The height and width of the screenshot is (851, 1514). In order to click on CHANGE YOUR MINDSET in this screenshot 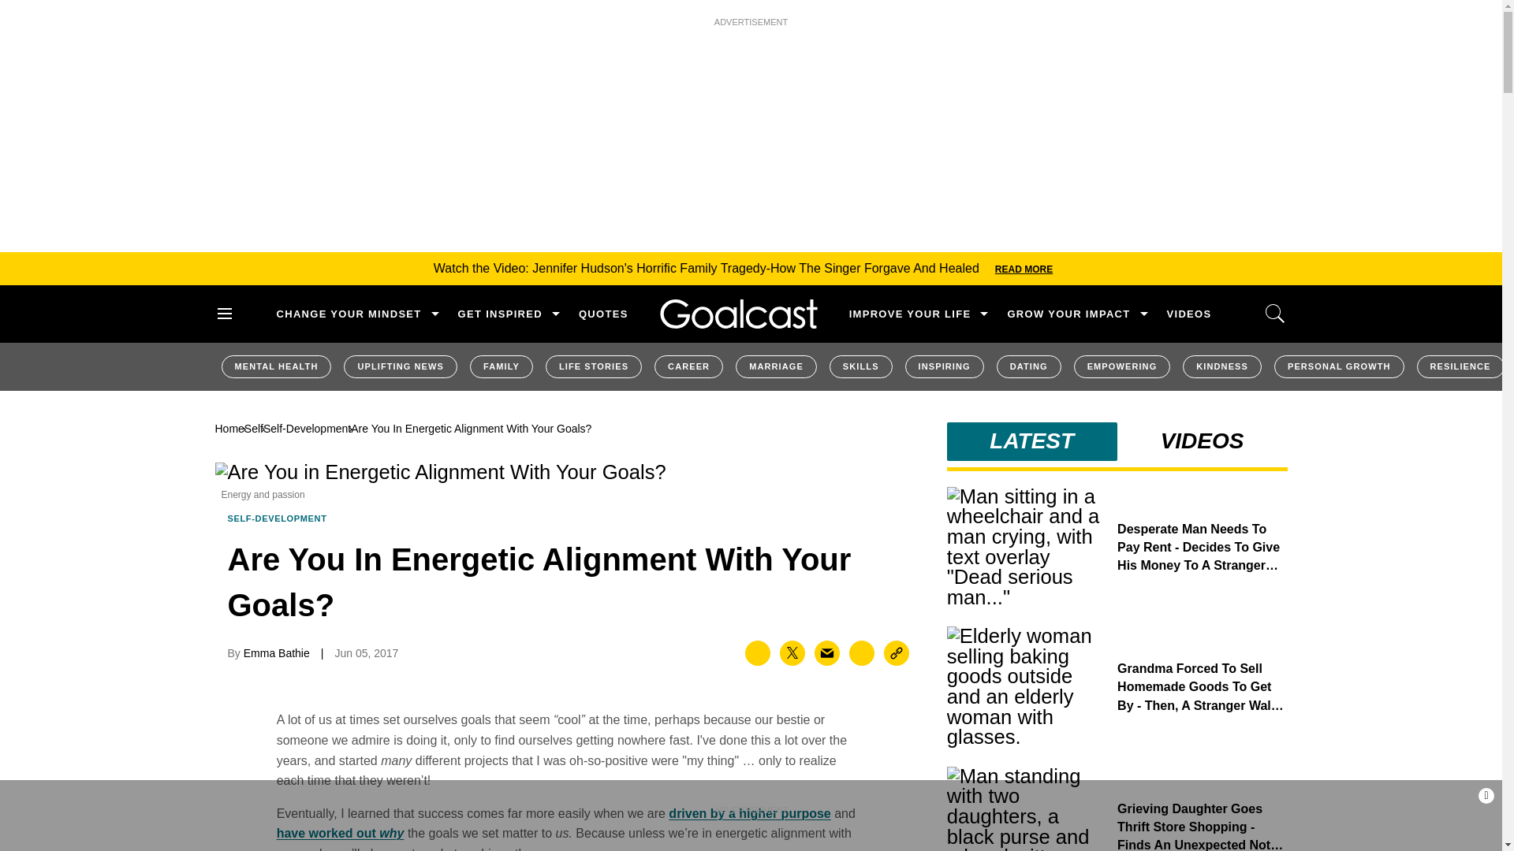, I will do `click(348, 314)`.